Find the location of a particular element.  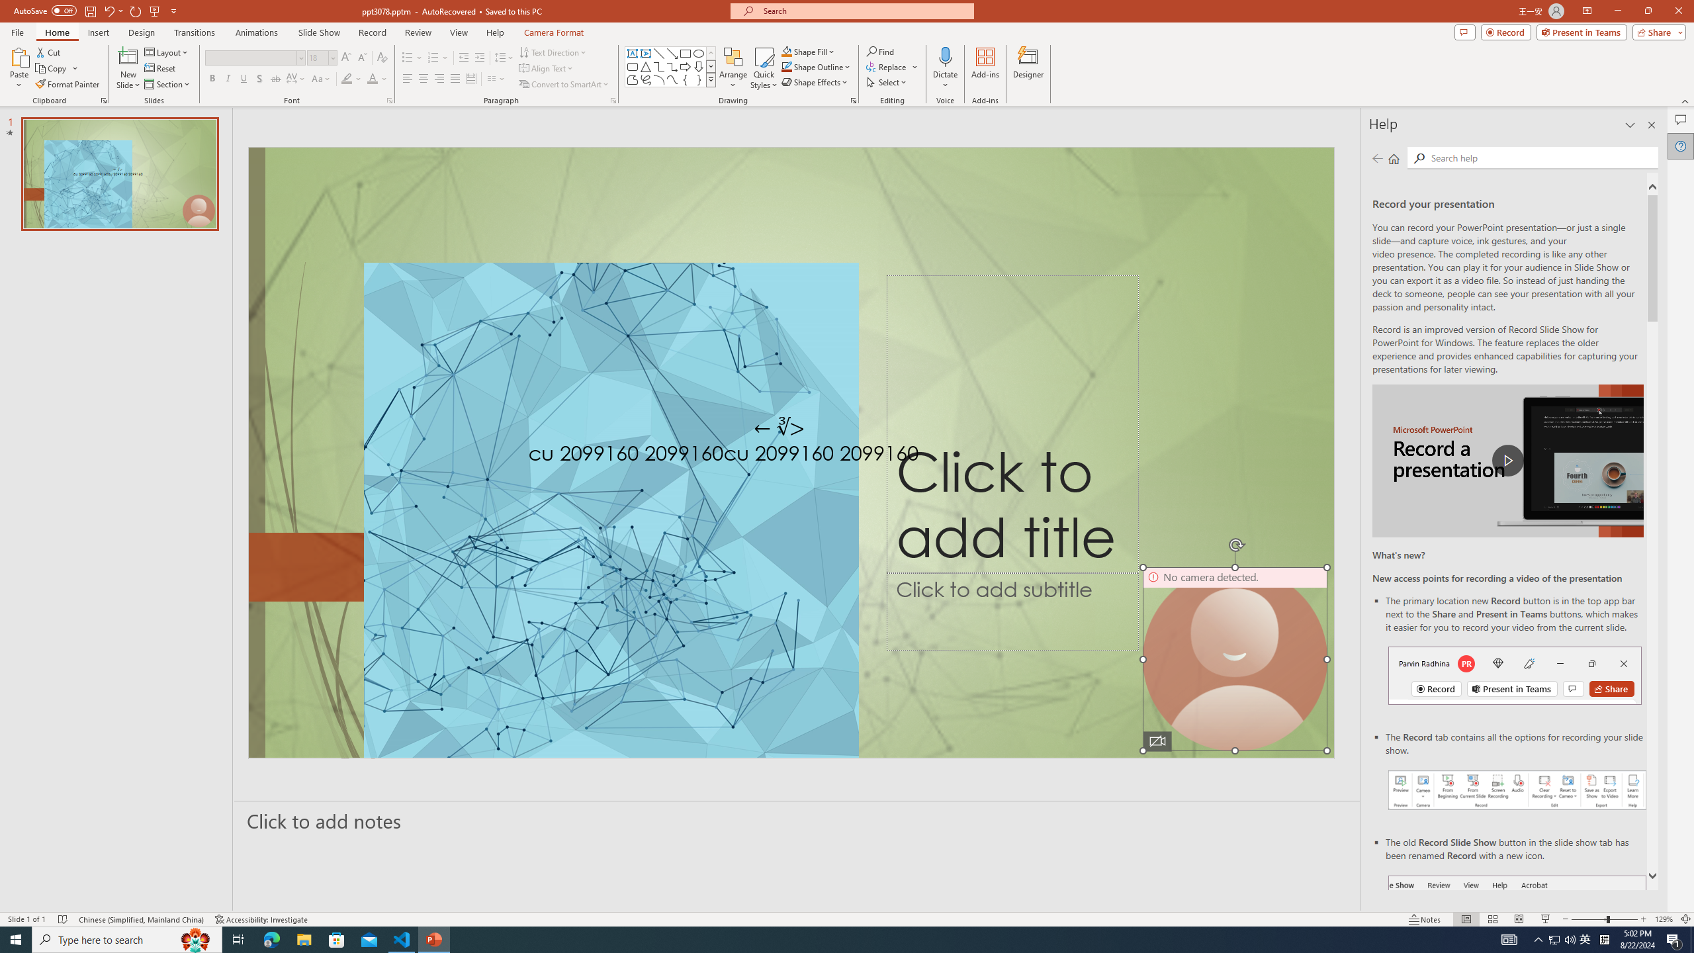

Vertical Text Box is located at coordinates (645, 53).